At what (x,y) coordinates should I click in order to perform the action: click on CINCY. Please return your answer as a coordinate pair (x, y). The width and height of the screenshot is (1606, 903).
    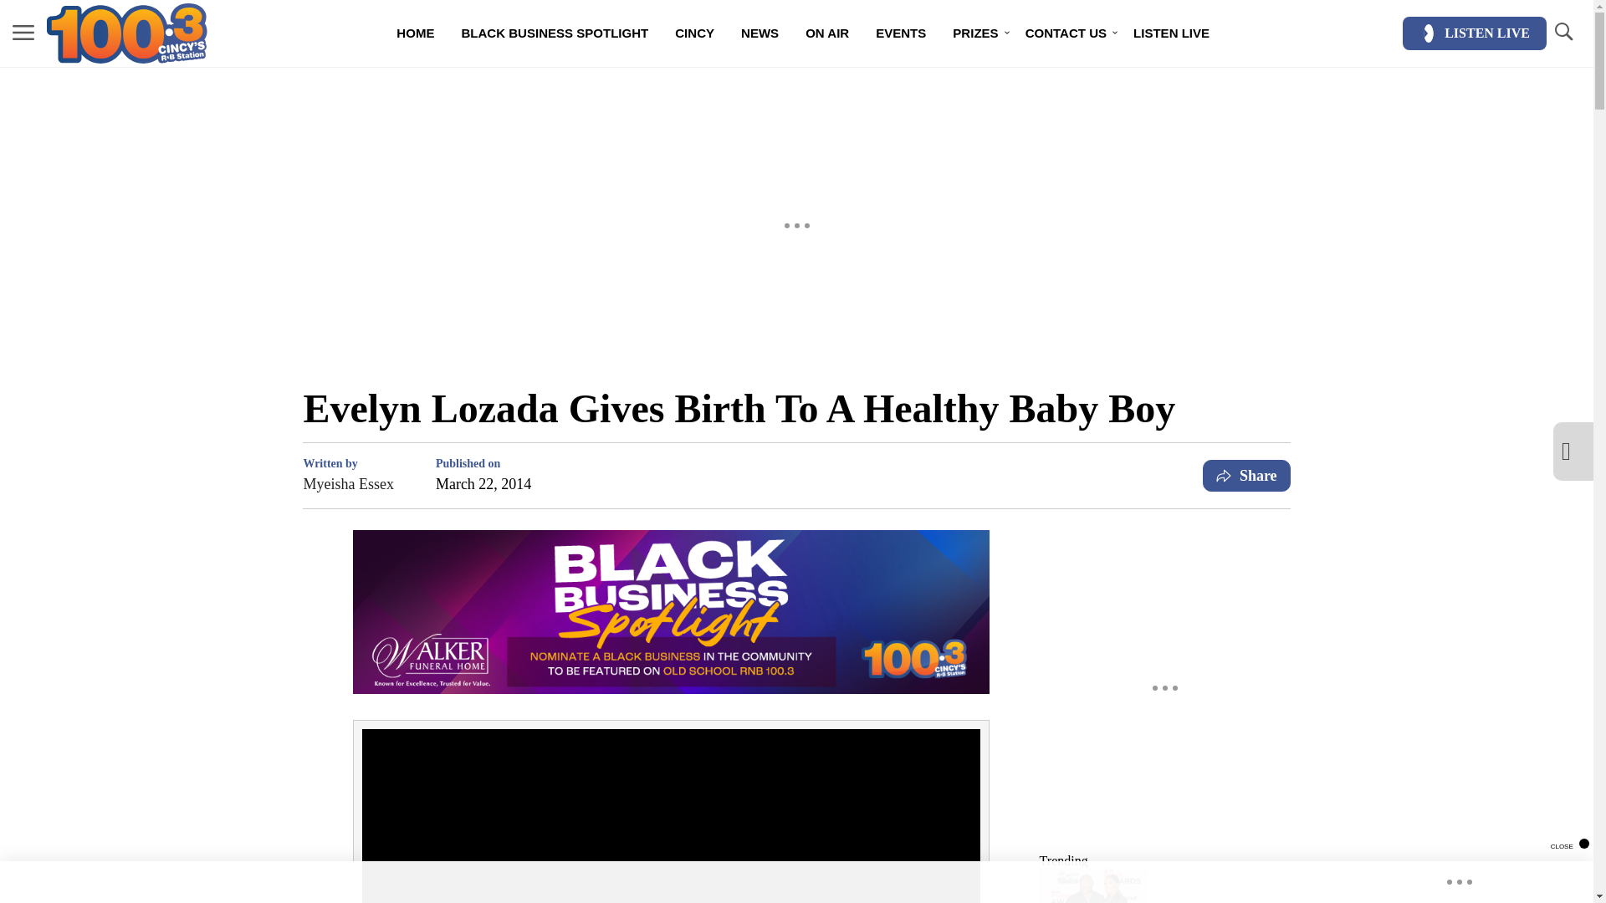
    Looking at the image, I should click on (694, 33).